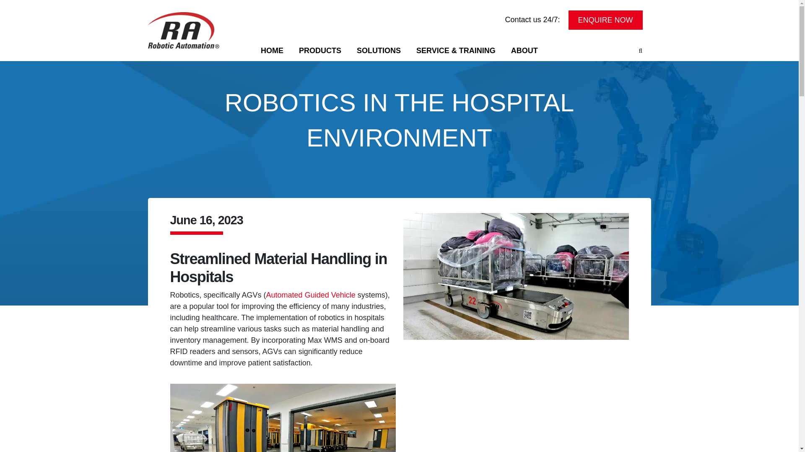  What do you see at coordinates (524, 50) in the screenshot?
I see `ABOUT` at bounding box center [524, 50].